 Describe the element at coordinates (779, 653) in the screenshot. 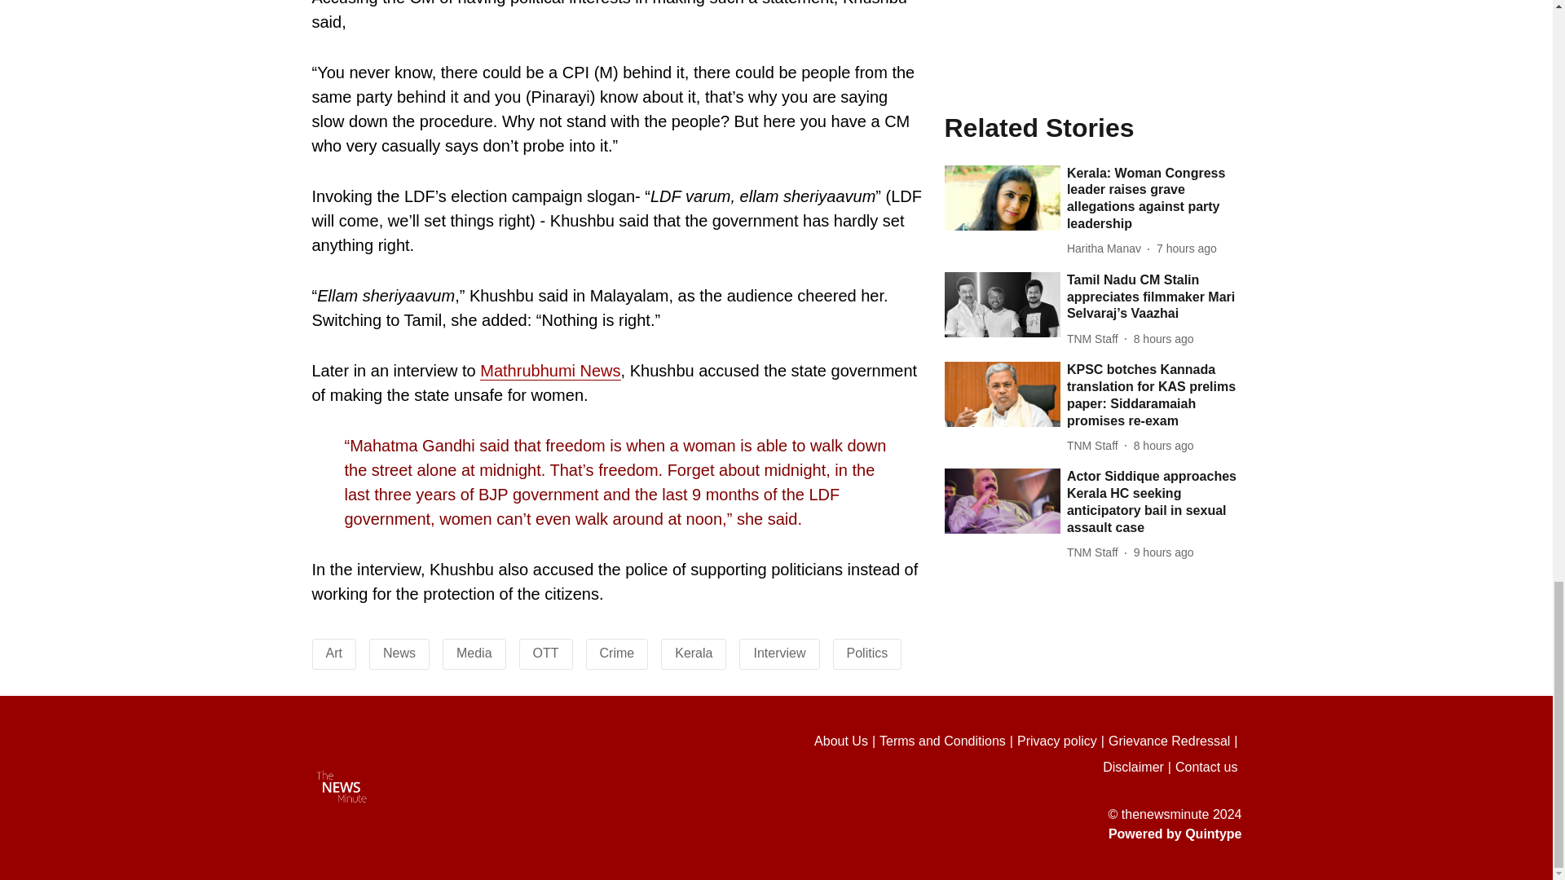

I see `Interview` at that location.